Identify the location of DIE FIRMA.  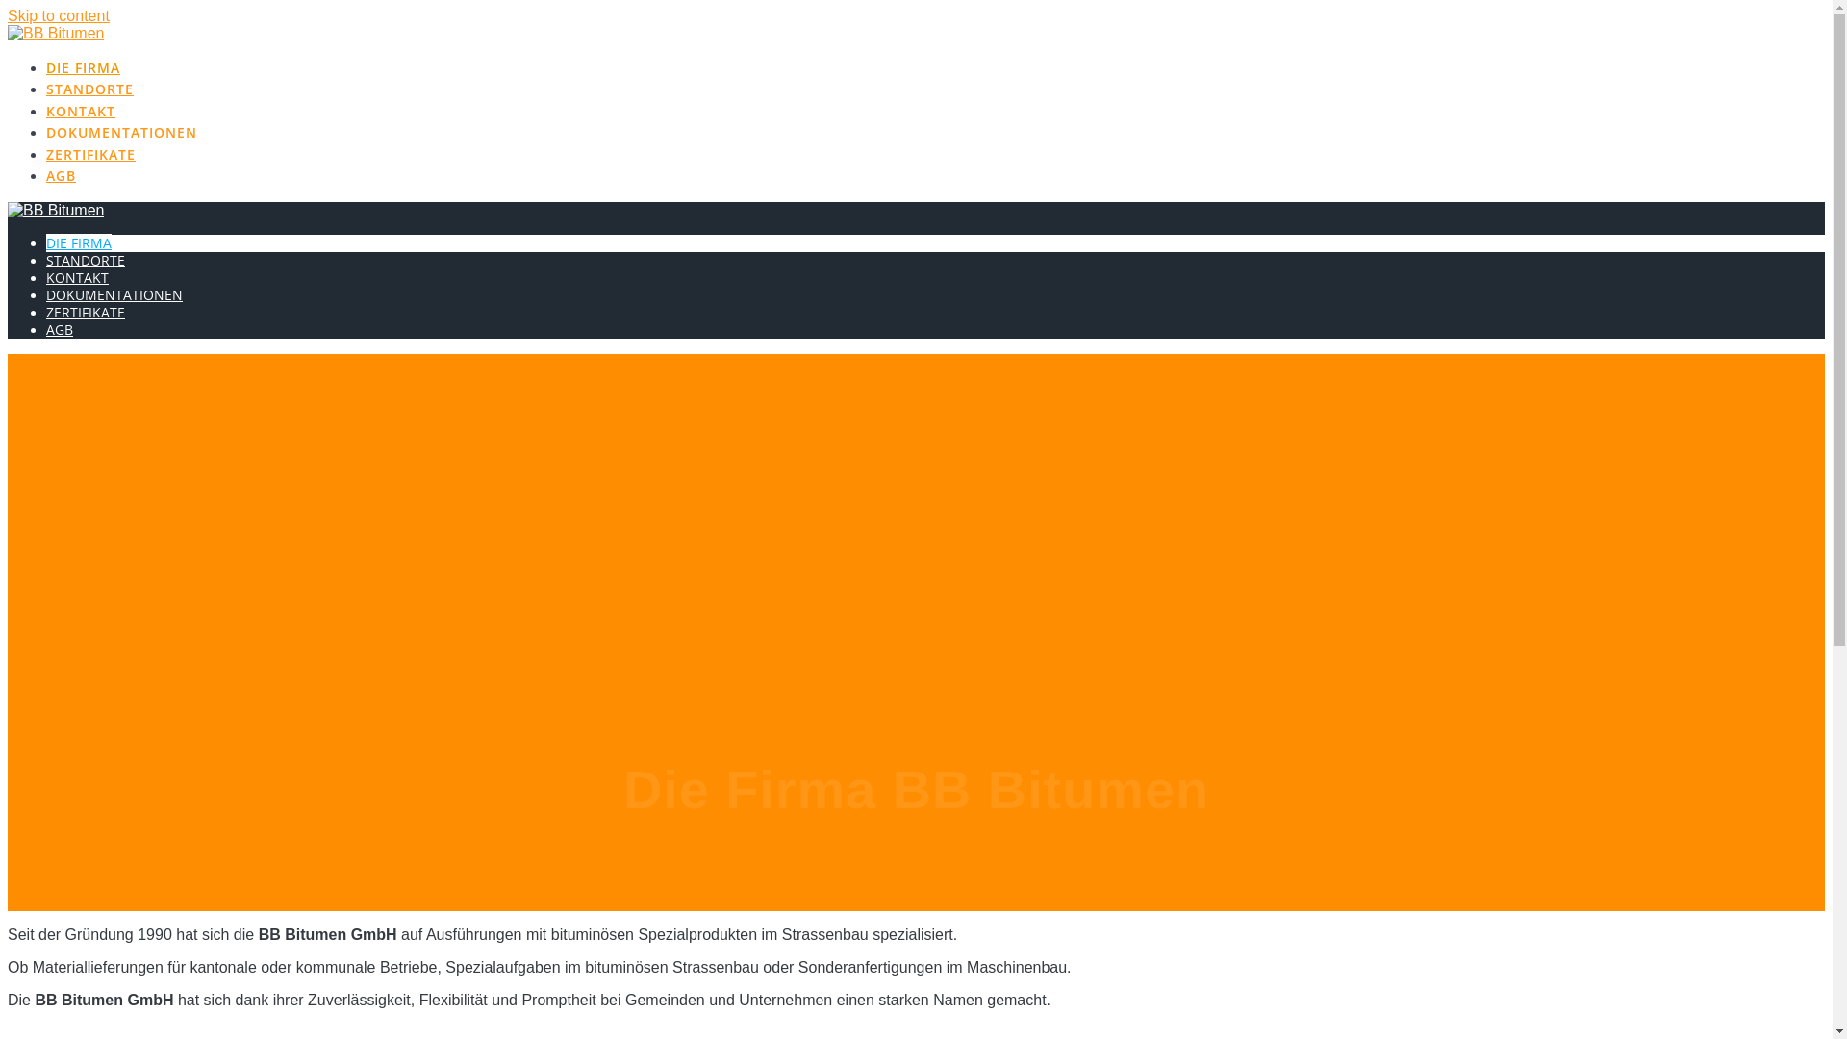
(83, 67).